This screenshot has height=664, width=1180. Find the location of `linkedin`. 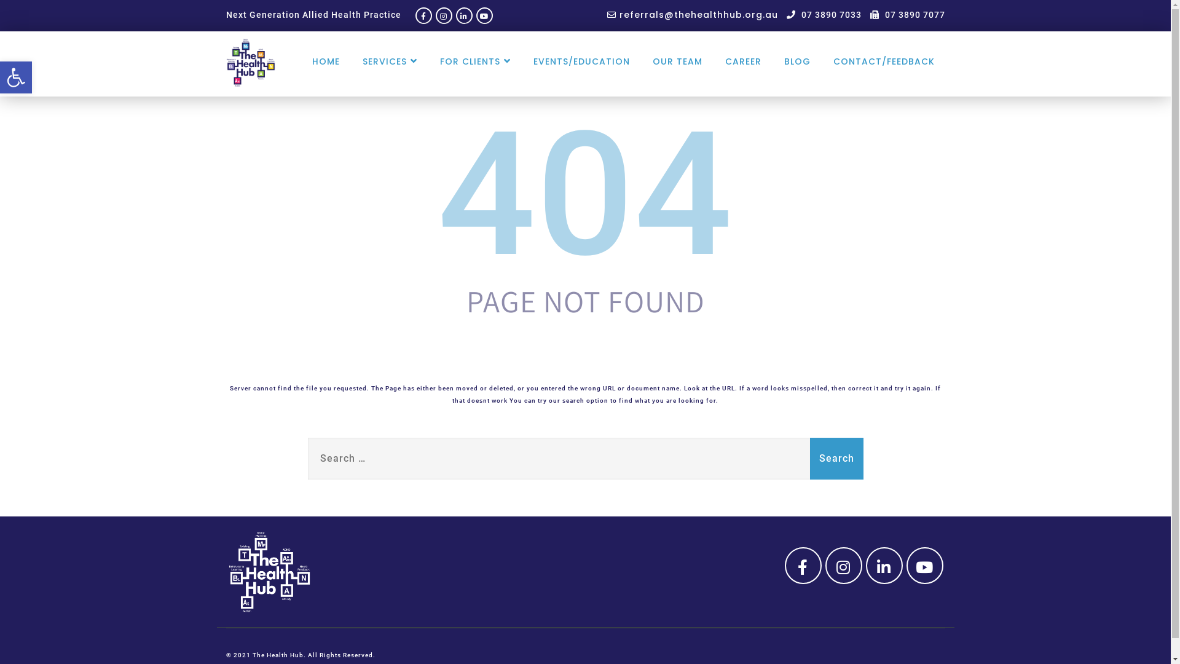

linkedin is located at coordinates (884, 566).